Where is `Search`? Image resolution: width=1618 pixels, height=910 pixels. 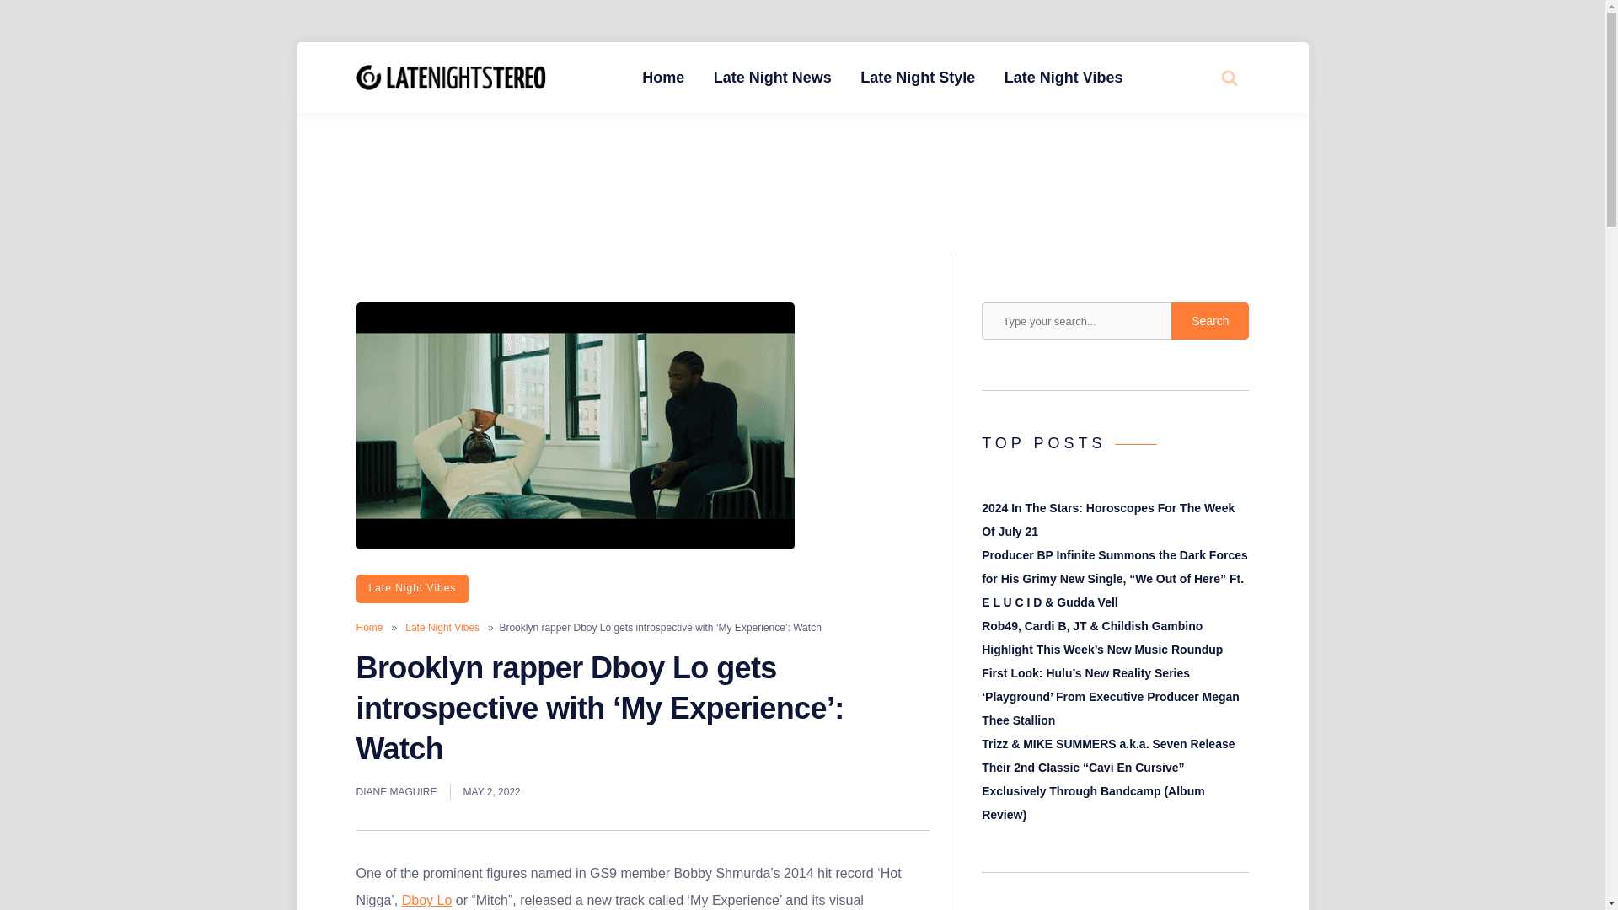 Search is located at coordinates (1210, 320).